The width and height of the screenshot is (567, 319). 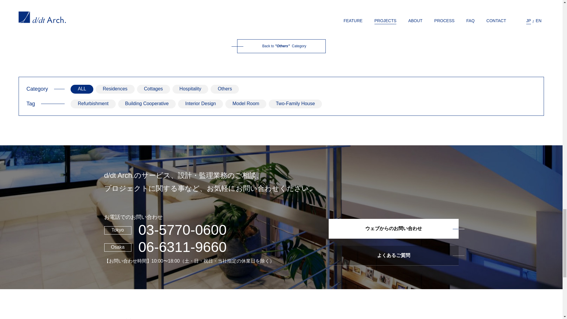 I want to click on ALL, so click(x=82, y=89).